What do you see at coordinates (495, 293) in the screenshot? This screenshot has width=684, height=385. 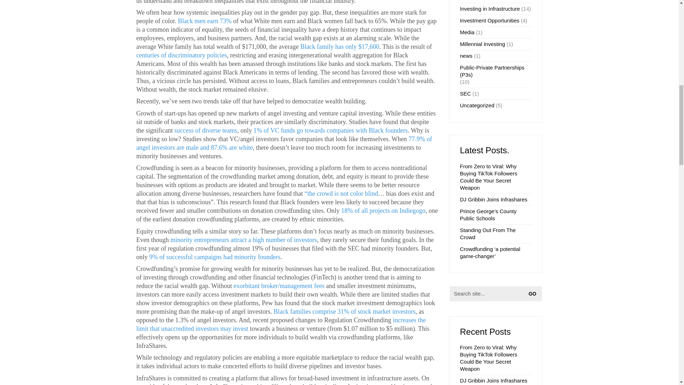 I see `Search for:` at bounding box center [495, 293].